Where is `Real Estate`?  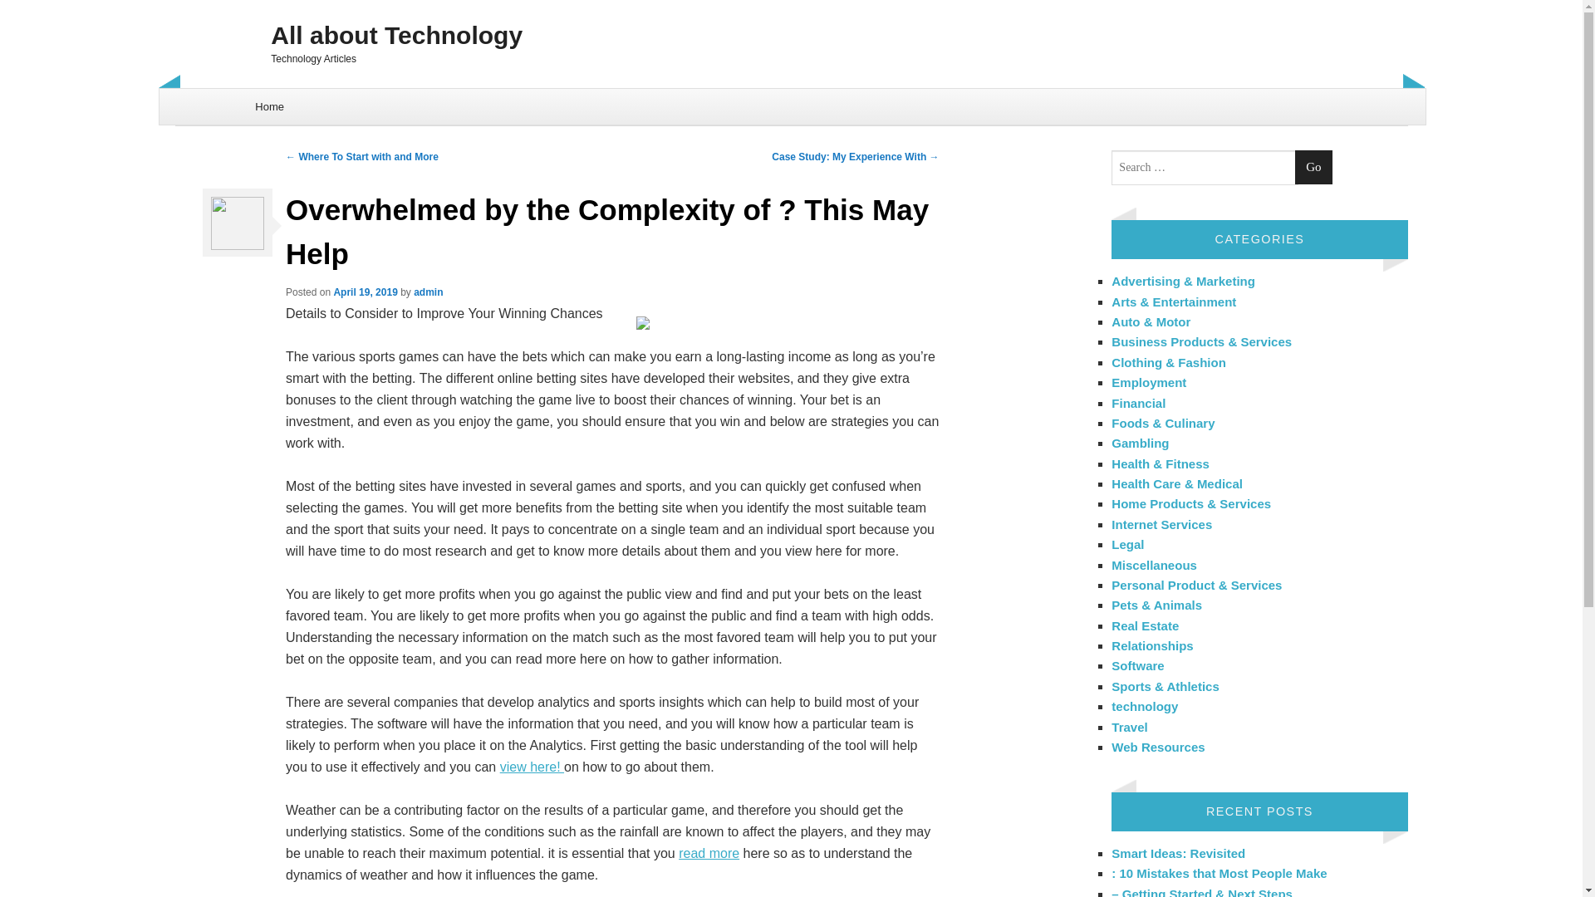 Real Estate is located at coordinates (1145, 626).